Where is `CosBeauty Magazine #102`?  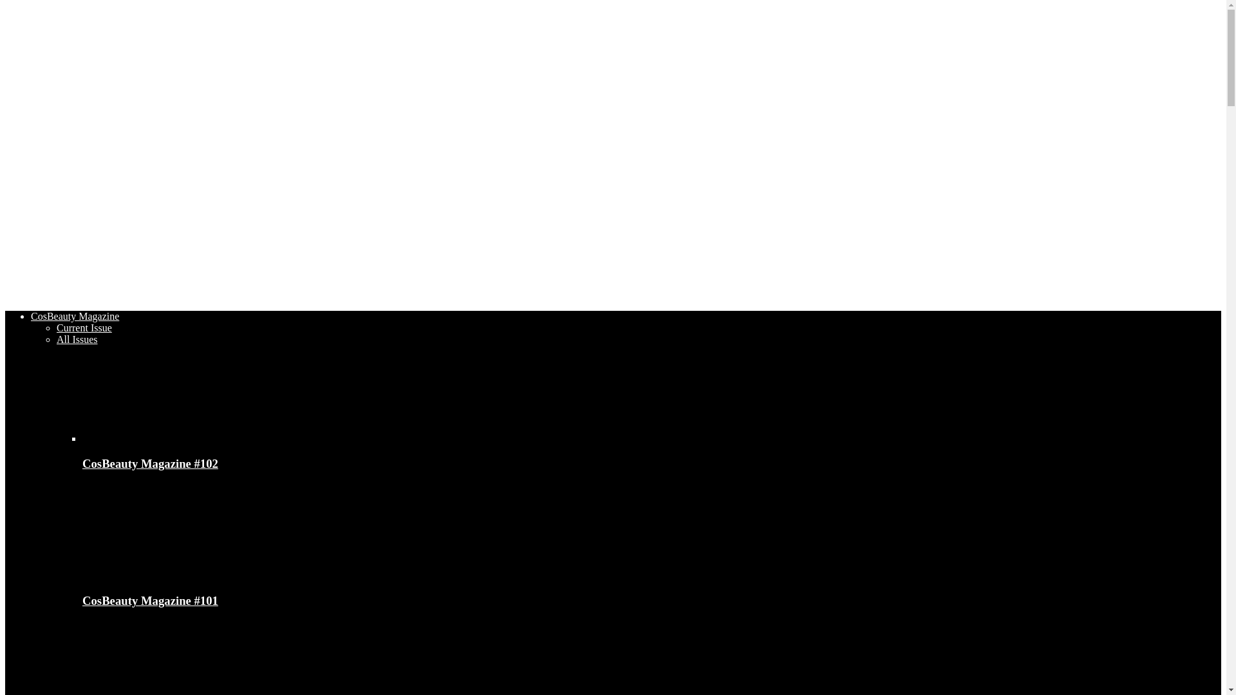 CosBeauty Magazine #102 is located at coordinates (153, 394).